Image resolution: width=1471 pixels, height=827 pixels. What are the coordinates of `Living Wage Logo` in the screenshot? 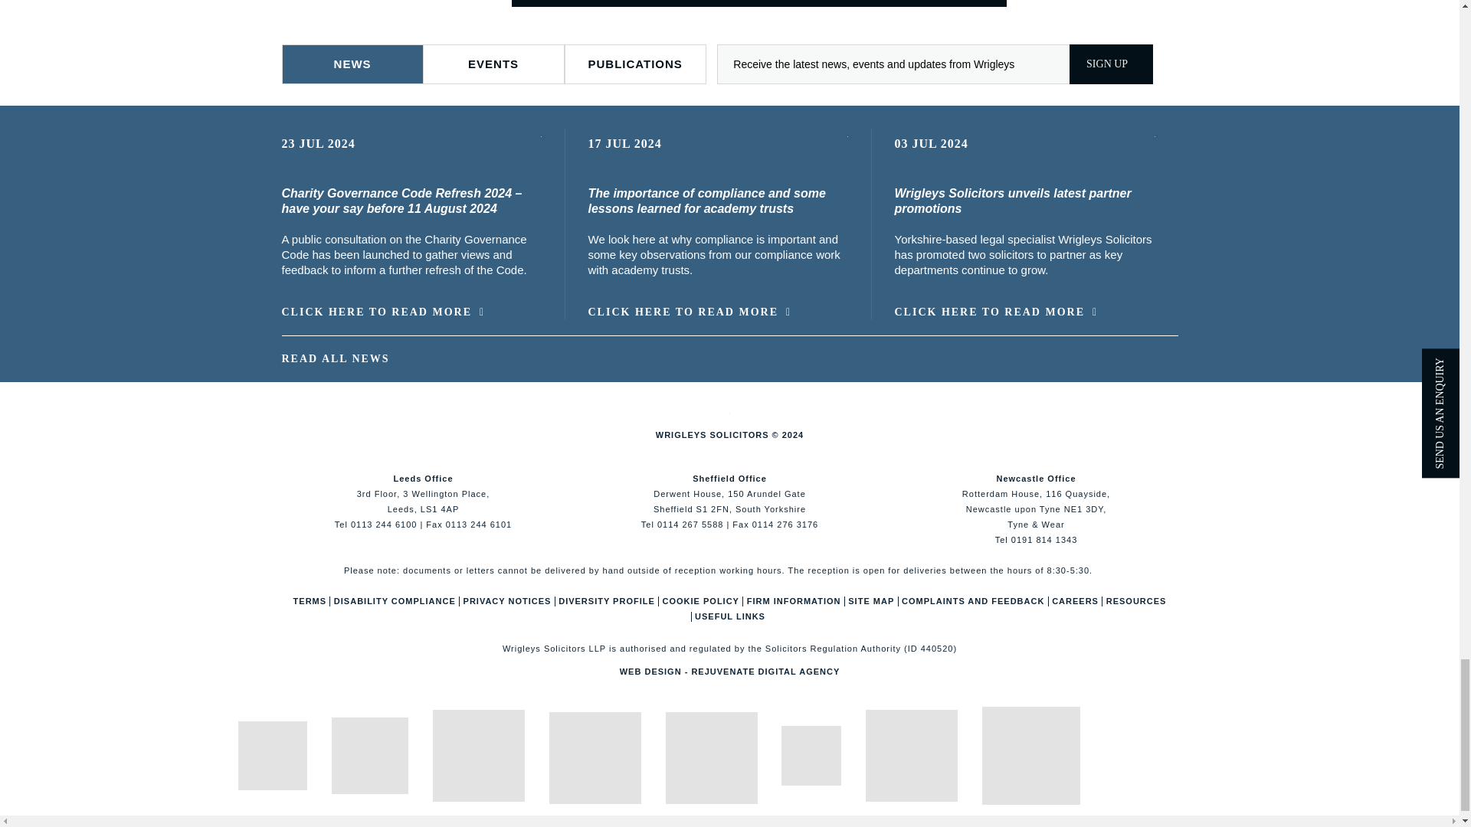 It's located at (912, 755).